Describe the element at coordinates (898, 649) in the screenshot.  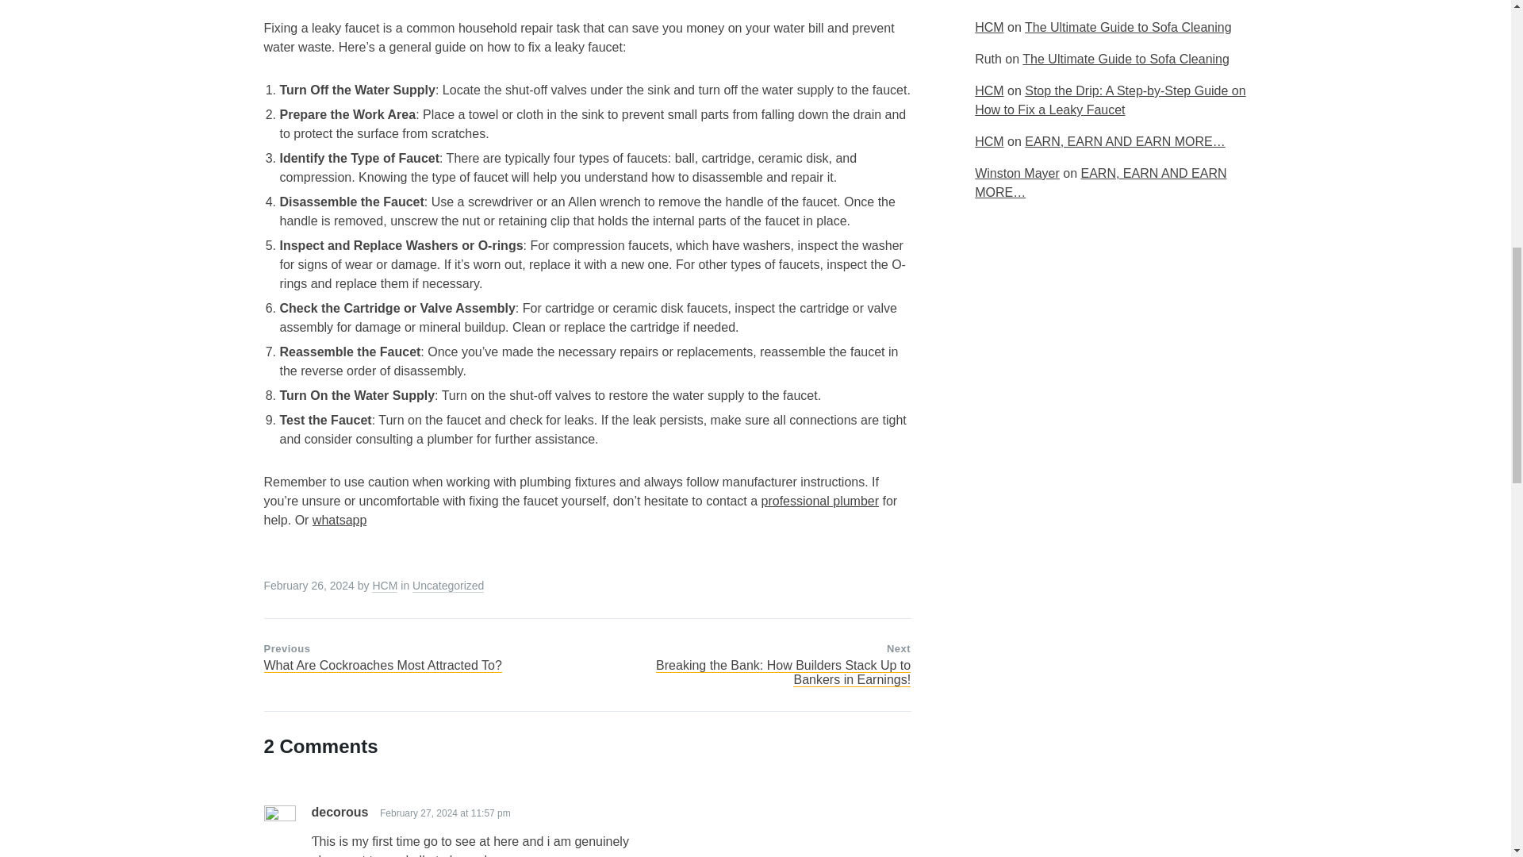
I see `Next` at that location.